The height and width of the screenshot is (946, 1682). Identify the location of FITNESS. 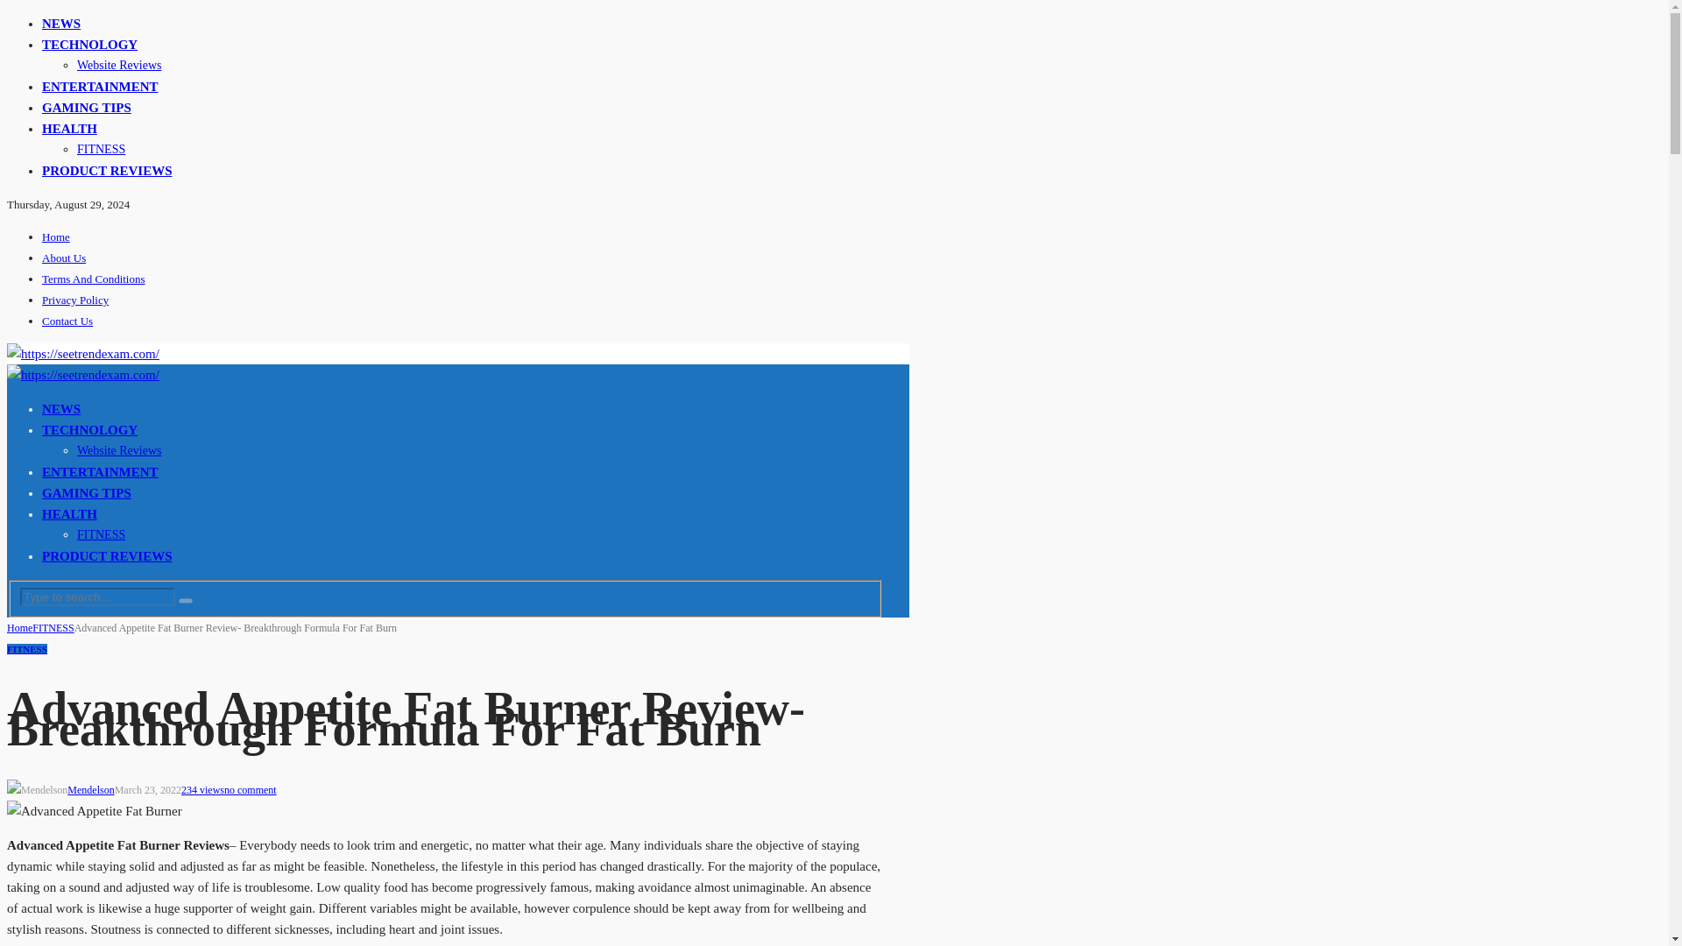
(53, 627).